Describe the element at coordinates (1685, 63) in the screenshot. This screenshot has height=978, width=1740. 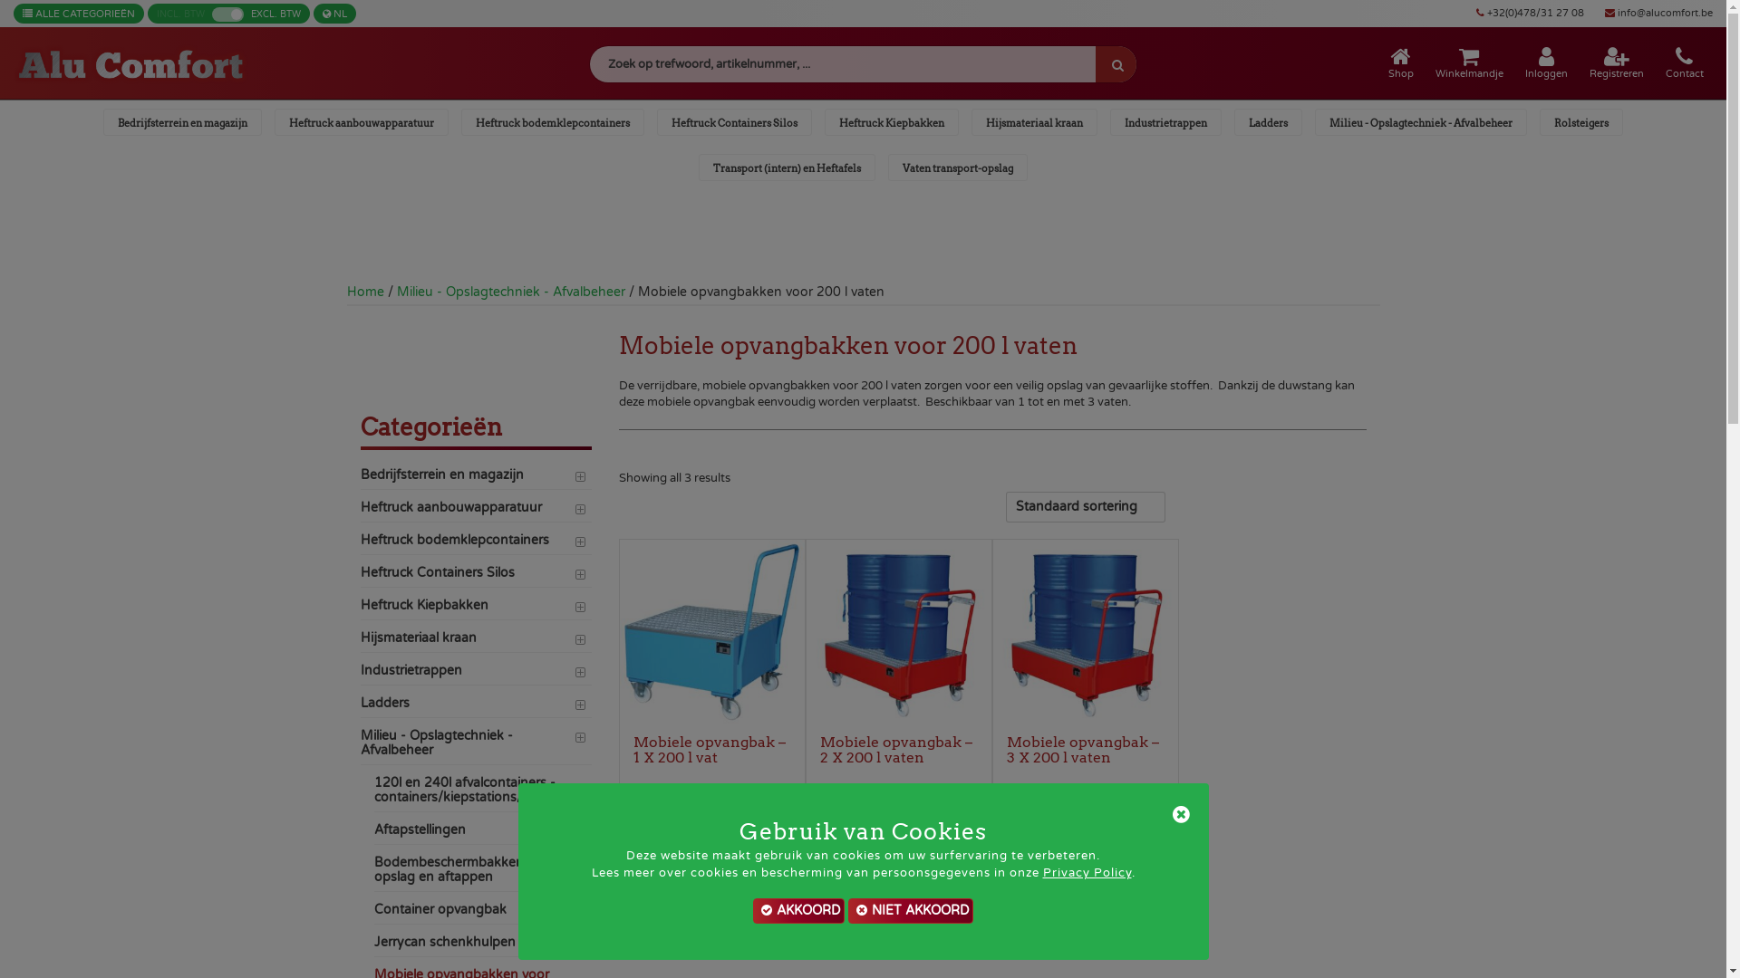
I see `Contact` at that location.